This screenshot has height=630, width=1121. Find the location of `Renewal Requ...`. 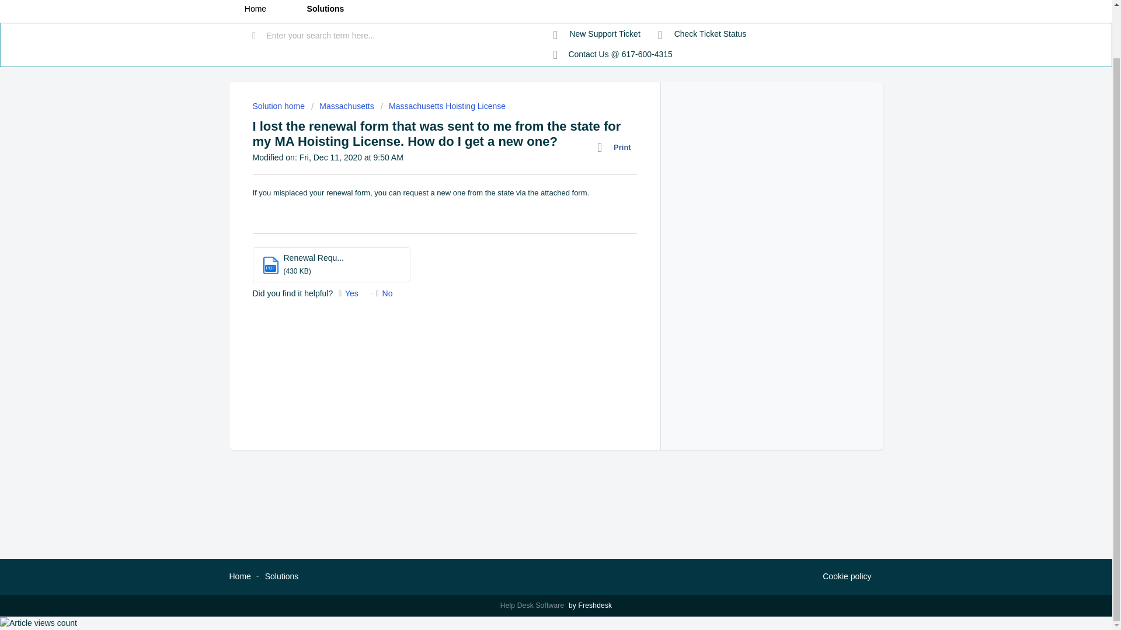

Renewal Requ... is located at coordinates (314, 258).